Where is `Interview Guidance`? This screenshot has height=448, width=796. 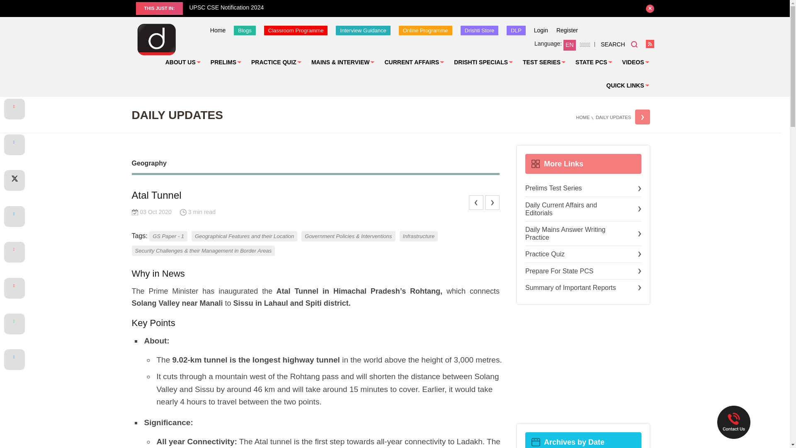 Interview Guidance is located at coordinates (363, 30).